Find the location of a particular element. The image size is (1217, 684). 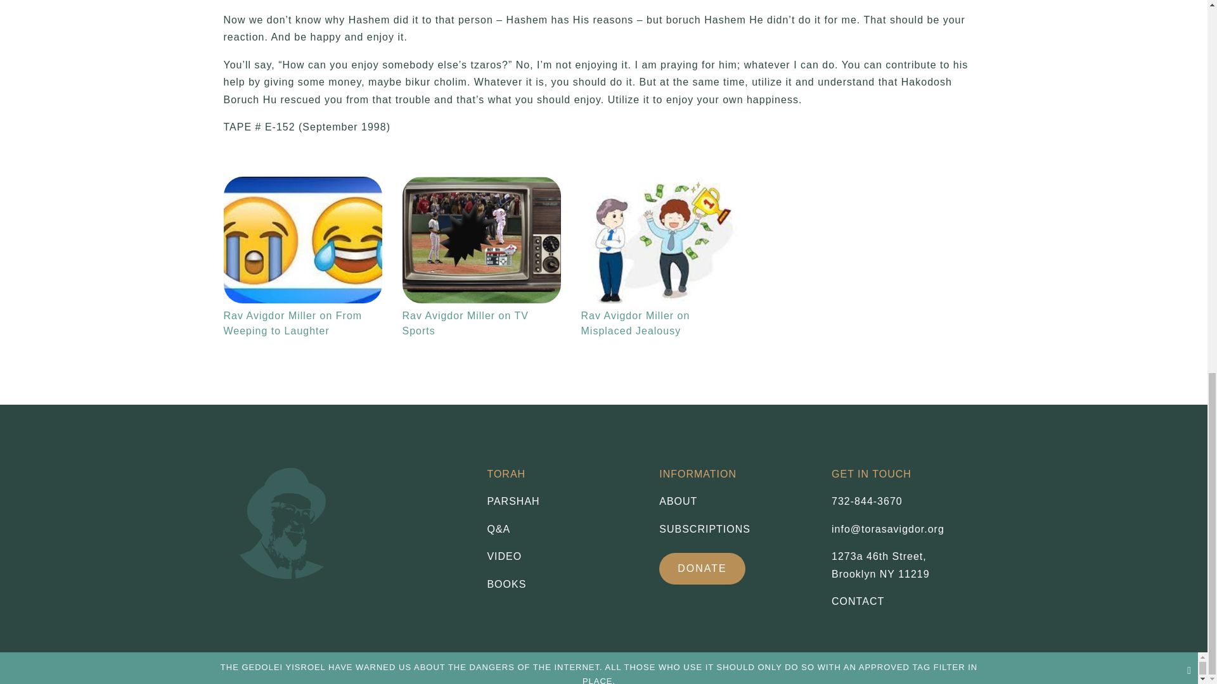

CONTACT is located at coordinates (858, 600).